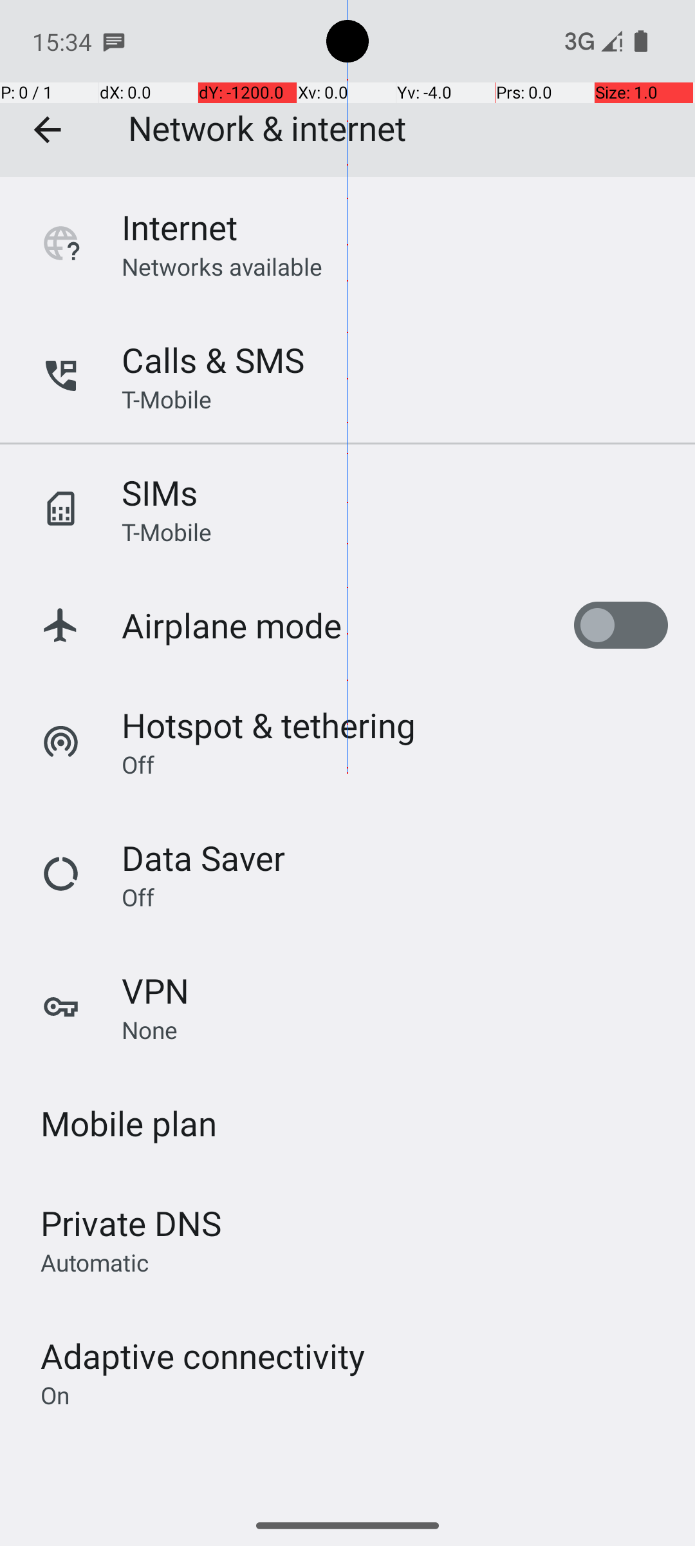  Describe the element at coordinates (269, 725) in the screenshot. I see `Hotspot & tethering` at that location.